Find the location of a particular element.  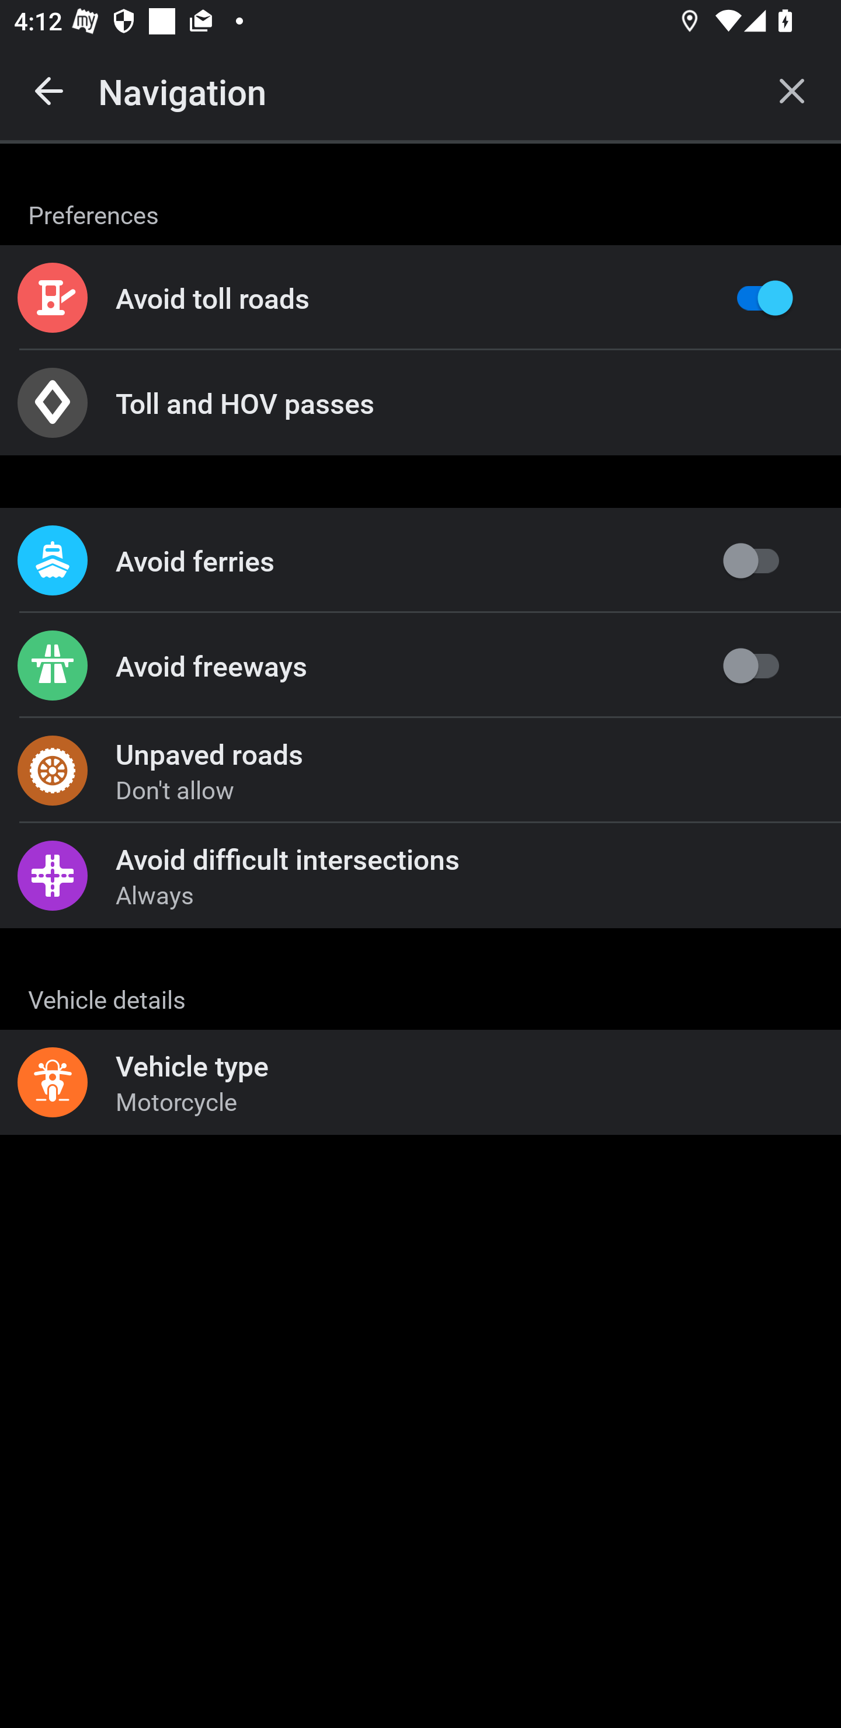

Unpaved roads Don't allow is located at coordinates (420, 771).